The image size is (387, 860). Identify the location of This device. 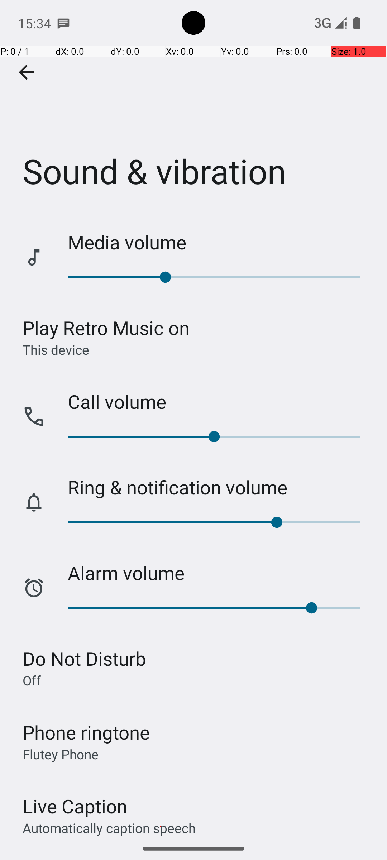
(56, 349).